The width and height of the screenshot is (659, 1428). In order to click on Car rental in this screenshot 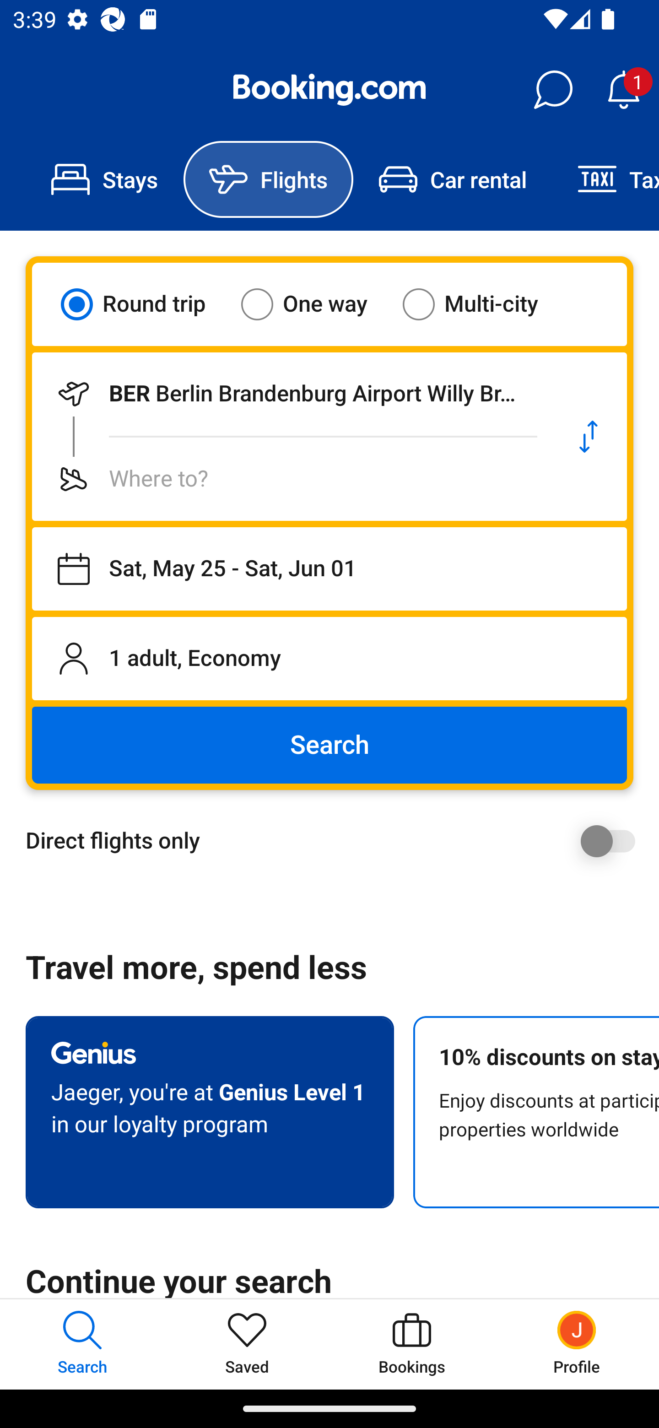, I will do `click(452, 179)`.